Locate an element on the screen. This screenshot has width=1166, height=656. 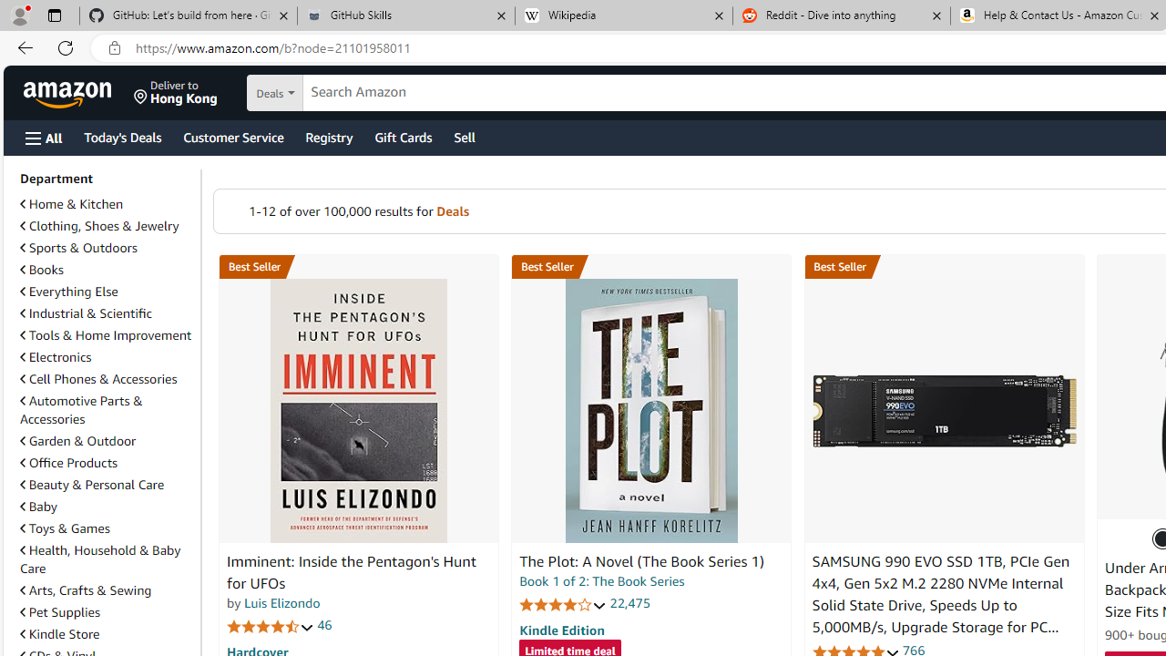
GitHub Skills is located at coordinates (405, 16).